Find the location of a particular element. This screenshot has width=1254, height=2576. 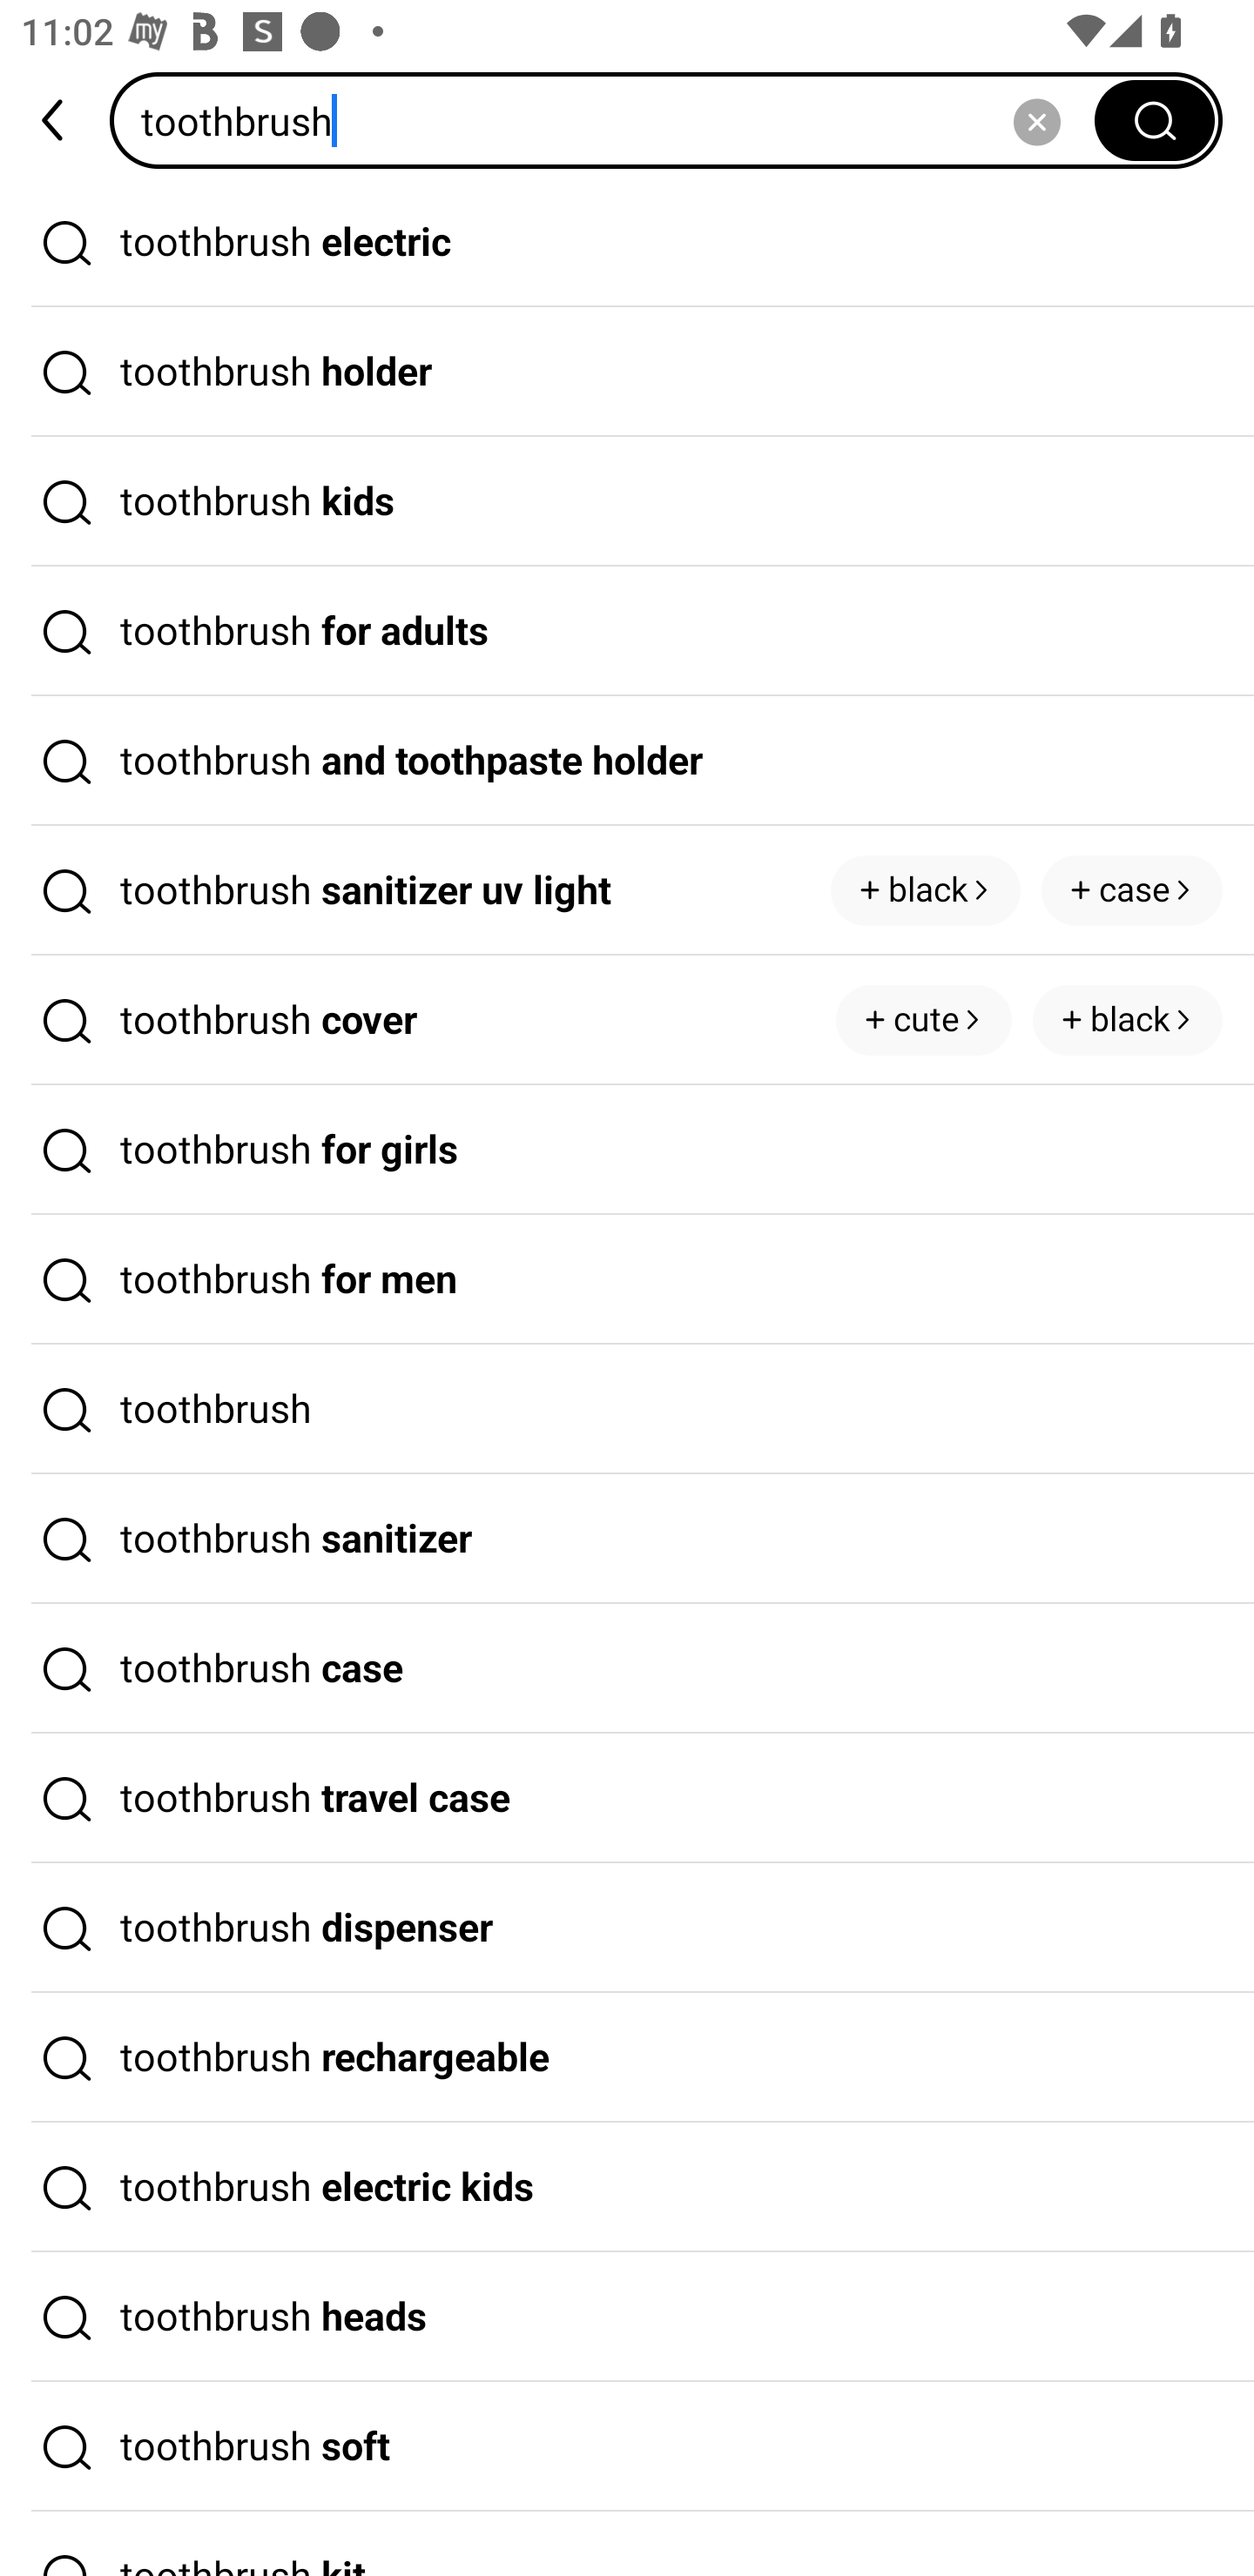

toothbrush for adults is located at coordinates (627, 631).